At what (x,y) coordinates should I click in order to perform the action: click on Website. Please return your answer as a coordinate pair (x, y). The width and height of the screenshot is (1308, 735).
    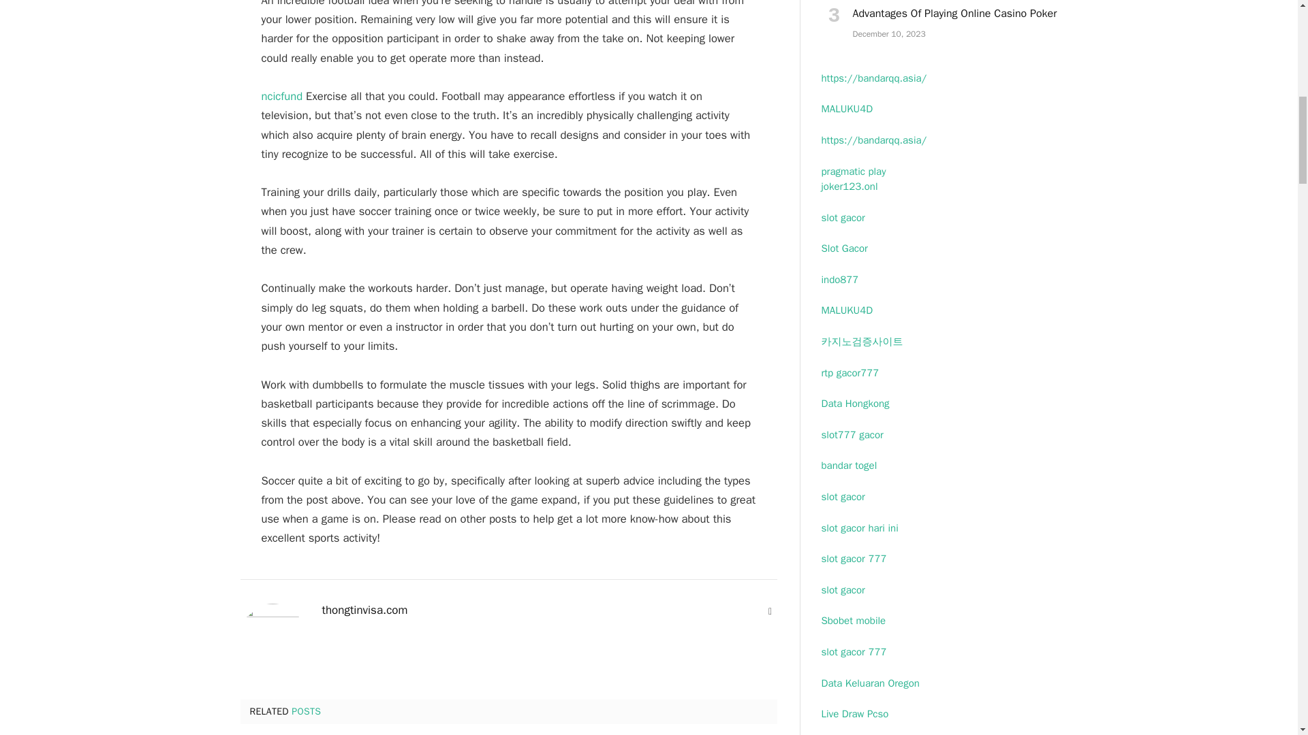
    Looking at the image, I should click on (770, 611).